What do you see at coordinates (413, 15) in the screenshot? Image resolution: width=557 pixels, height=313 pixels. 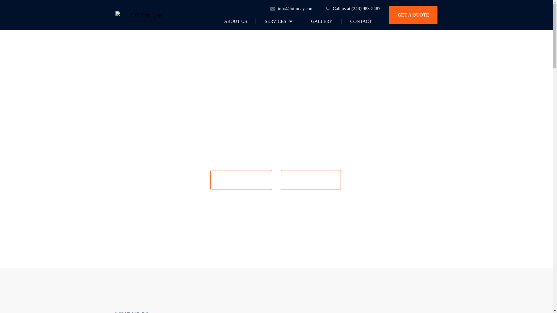 I see `GET A QUOTE` at bounding box center [413, 15].